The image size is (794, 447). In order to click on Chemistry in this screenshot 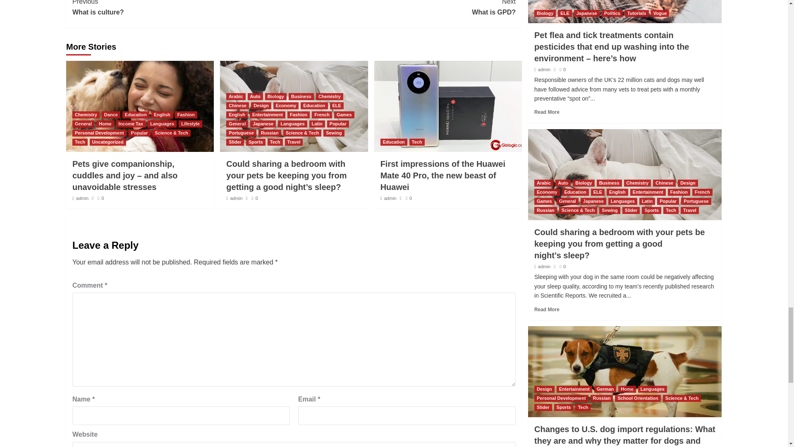, I will do `click(183, 9)`.